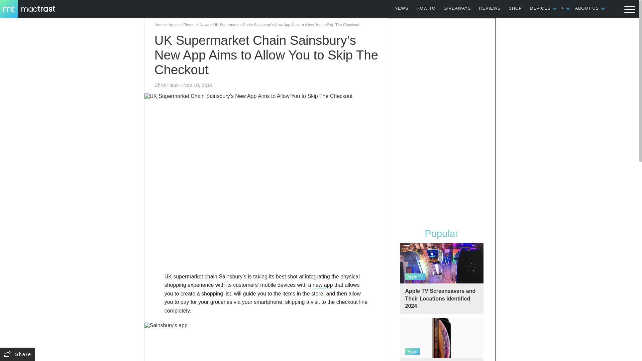  What do you see at coordinates (515, 8) in the screenshot?
I see `SHOP` at bounding box center [515, 8].